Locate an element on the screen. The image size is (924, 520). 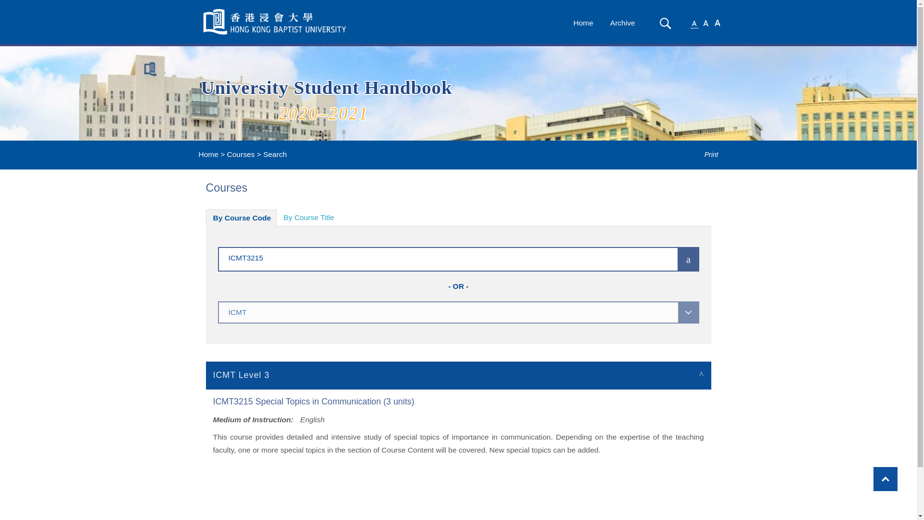
HKBU Student Handbook is located at coordinates (275, 22).